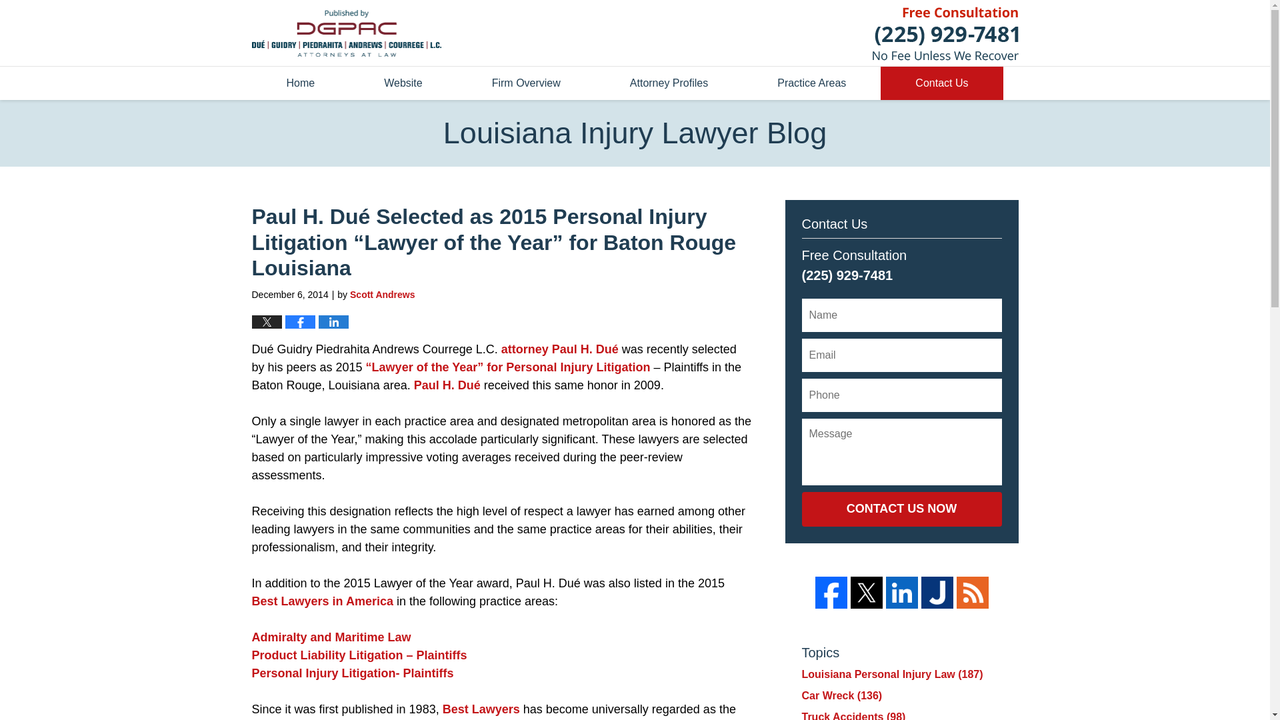  What do you see at coordinates (525, 83) in the screenshot?
I see `Firm Overview` at bounding box center [525, 83].